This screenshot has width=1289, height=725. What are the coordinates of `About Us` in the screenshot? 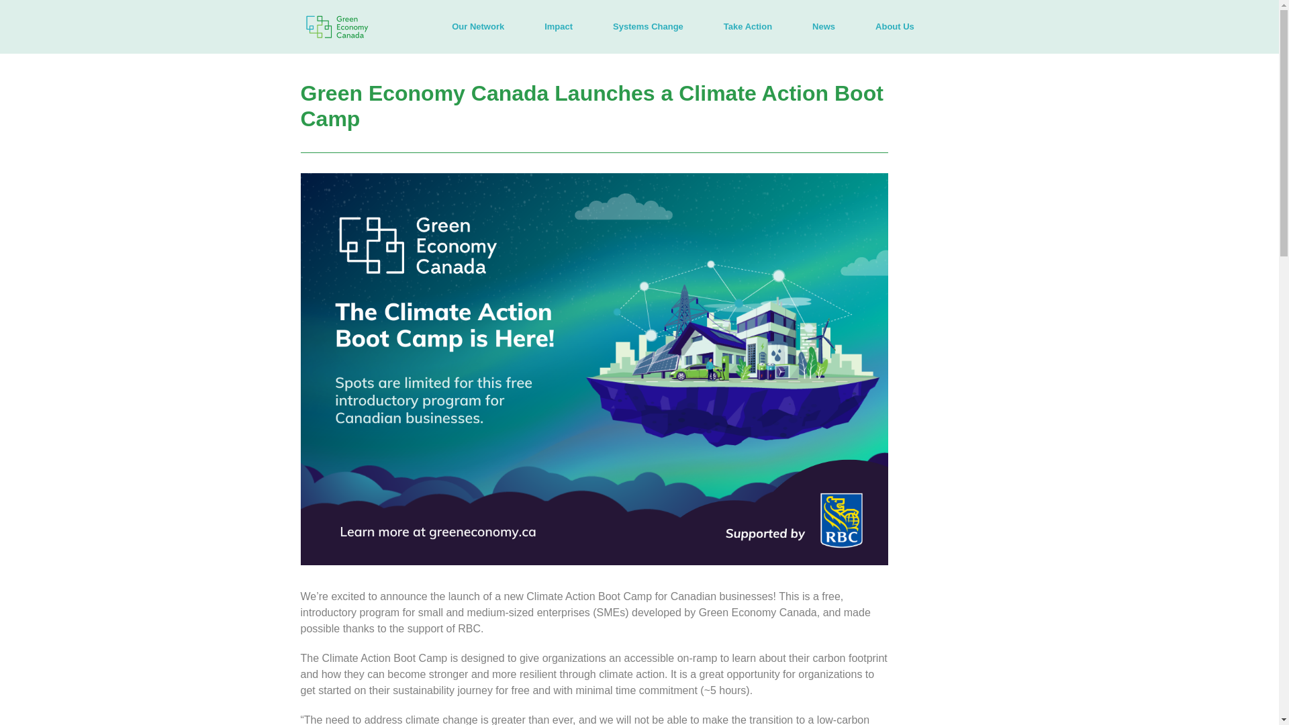 It's located at (895, 27).